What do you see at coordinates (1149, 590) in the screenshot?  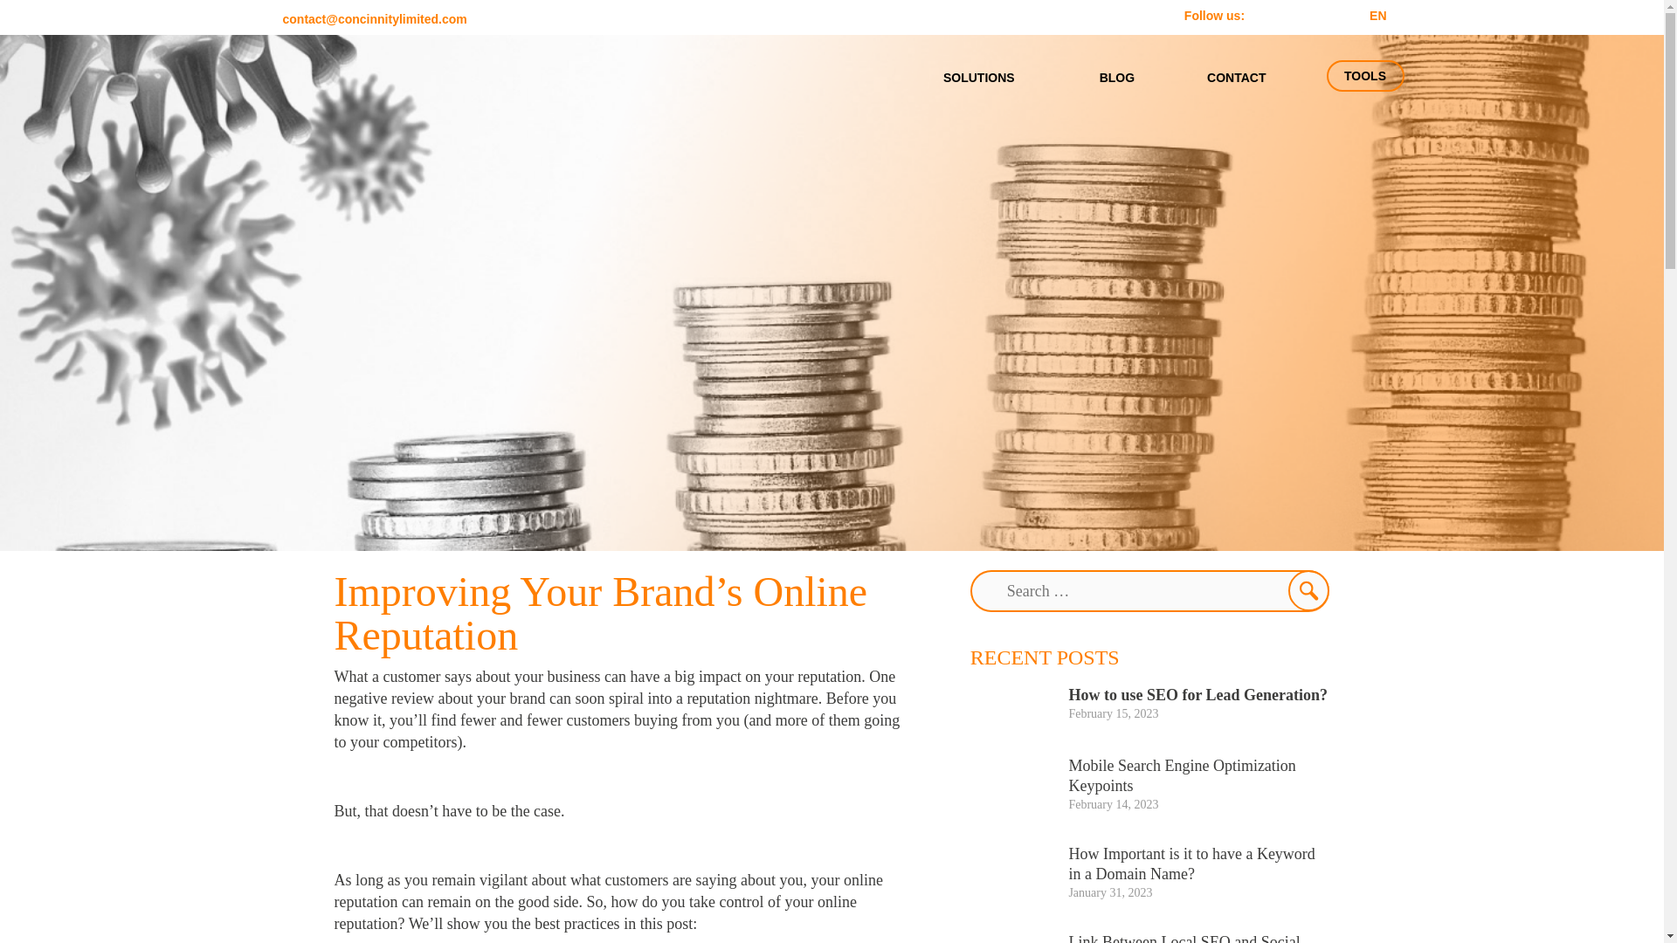 I see `Search for:` at bounding box center [1149, 590].